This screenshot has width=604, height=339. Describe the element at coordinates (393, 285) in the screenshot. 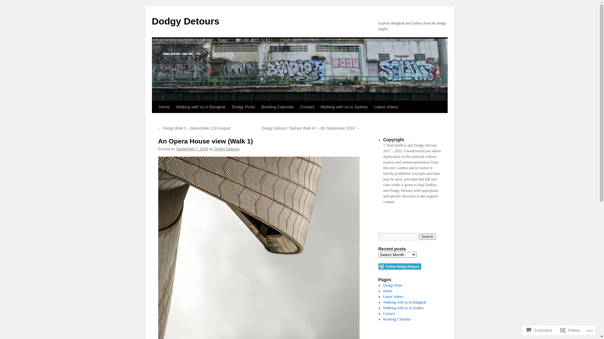

I see `Dodgy Posts` at that location.